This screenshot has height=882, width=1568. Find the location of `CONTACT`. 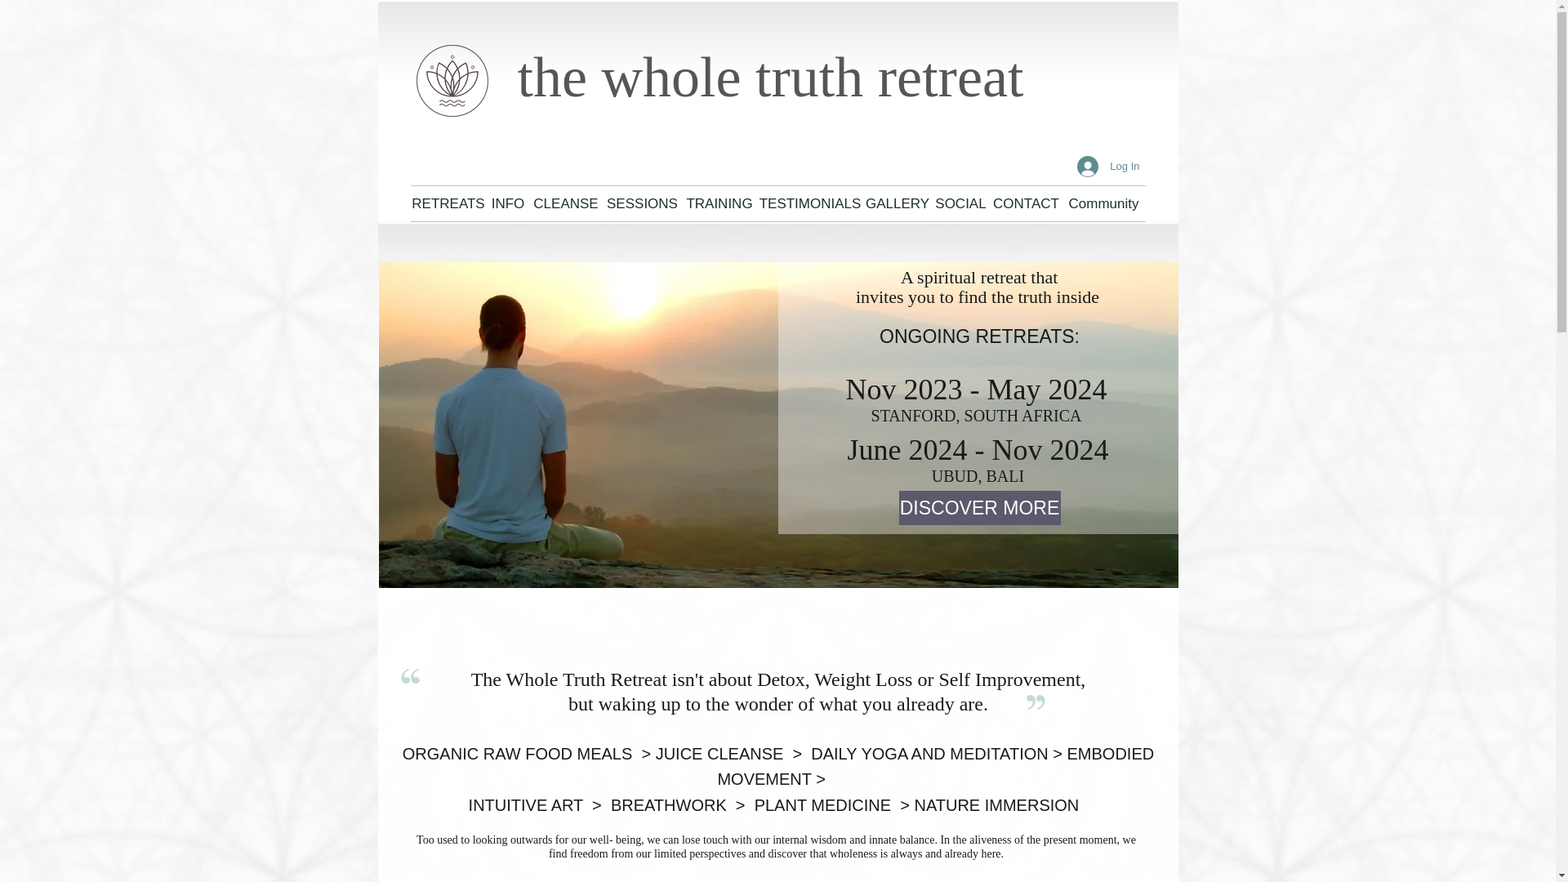

CONTACT is located at coordinates (1025, 203).